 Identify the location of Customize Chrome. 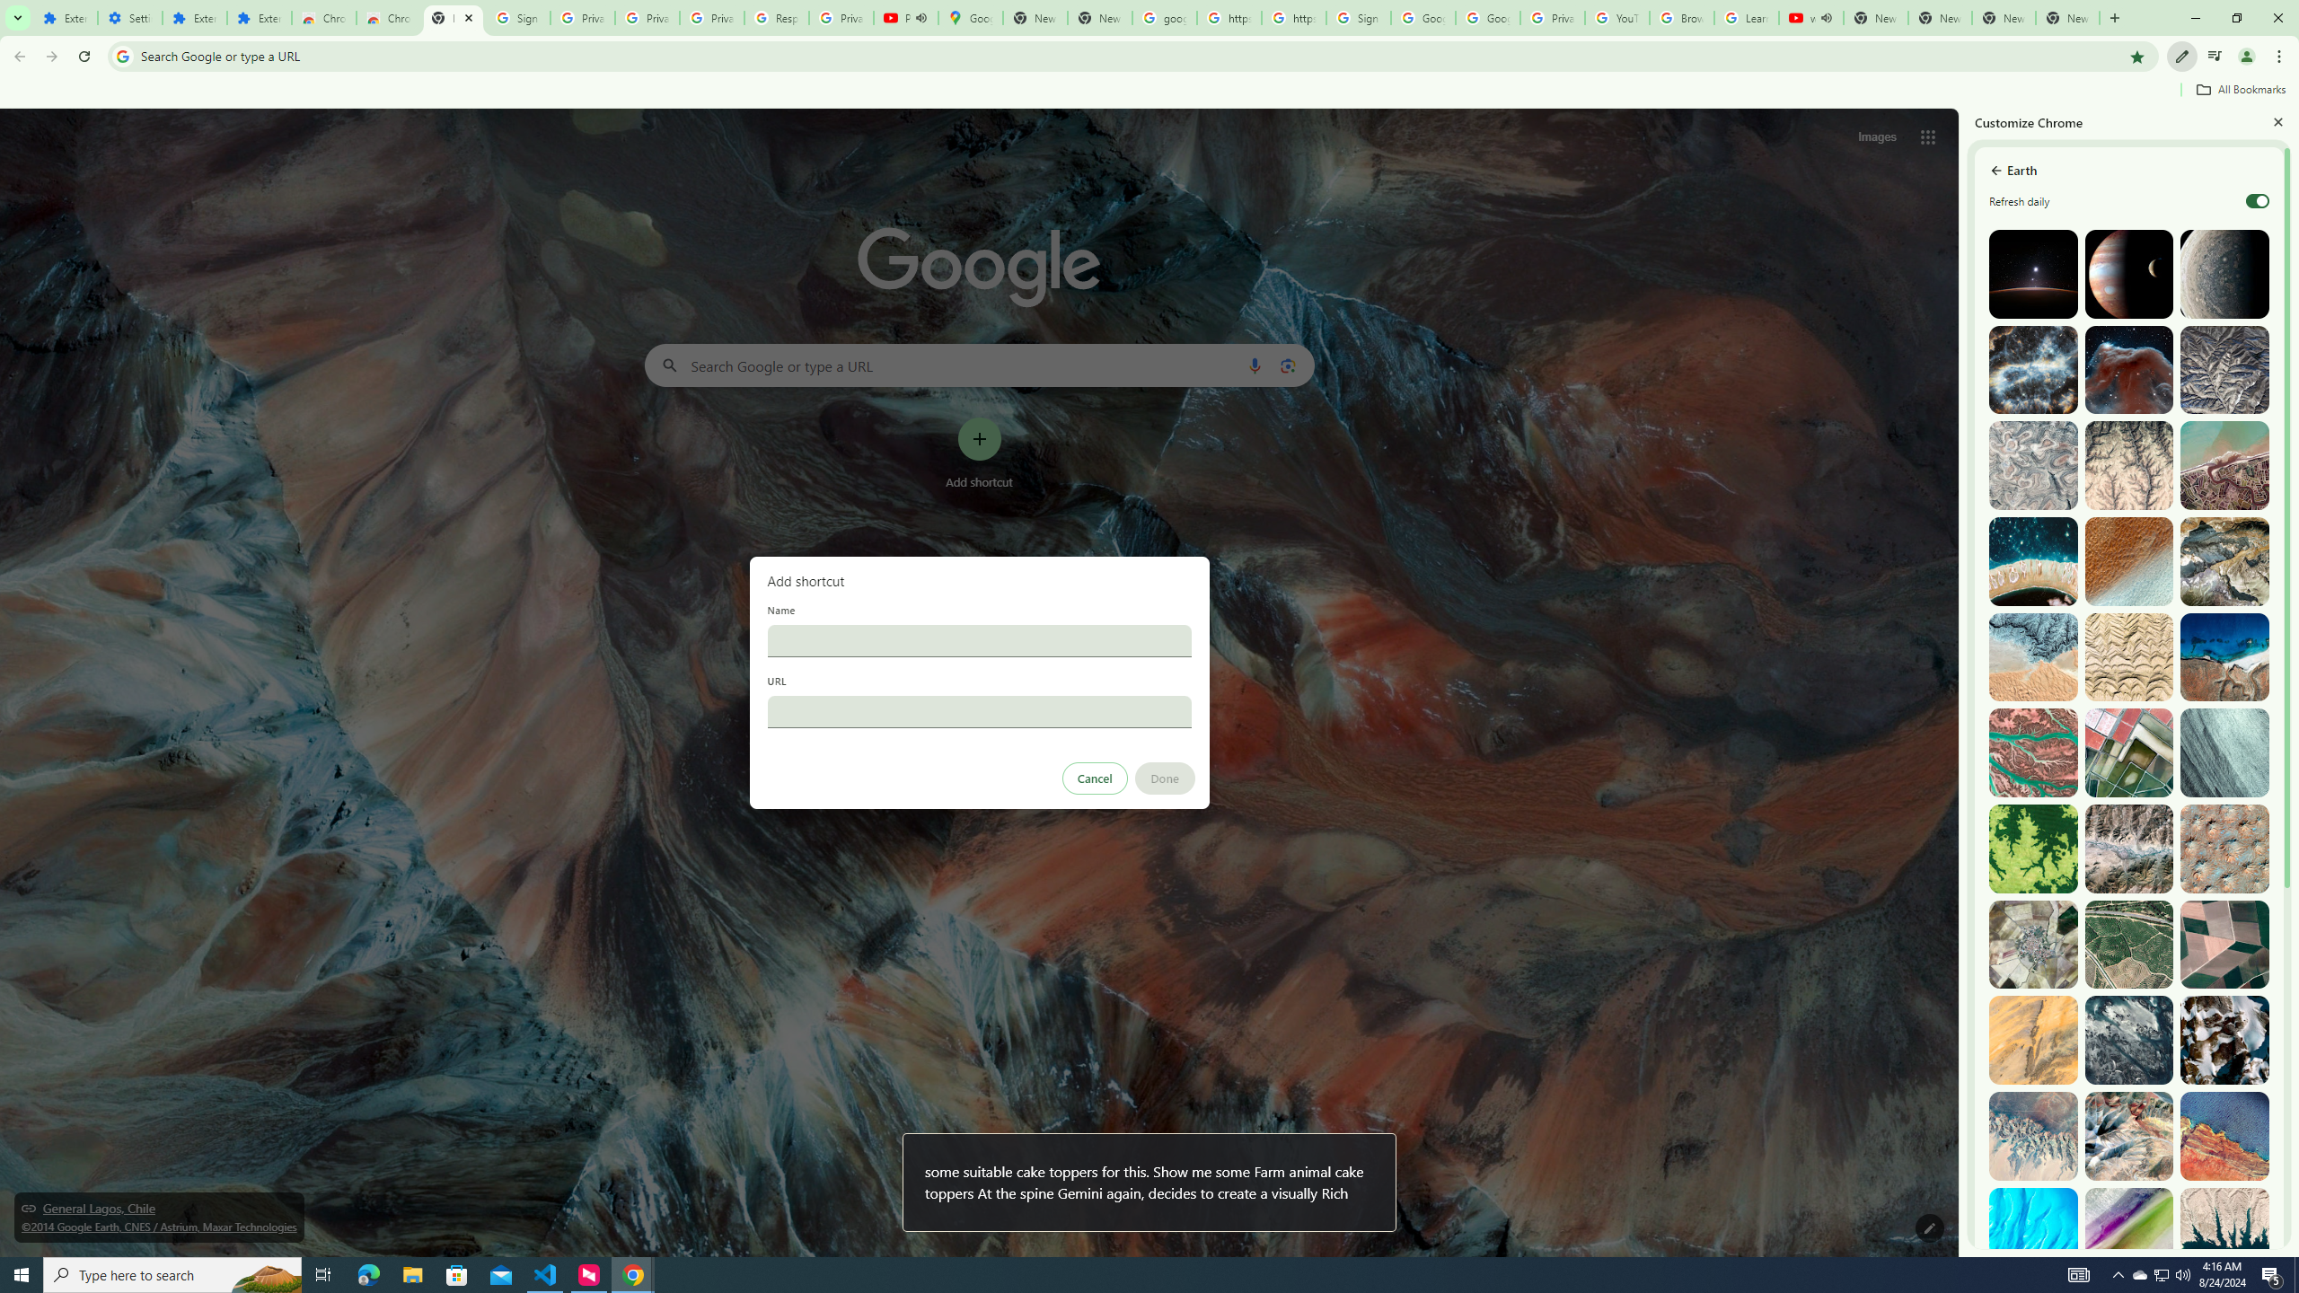
(2182, 57).